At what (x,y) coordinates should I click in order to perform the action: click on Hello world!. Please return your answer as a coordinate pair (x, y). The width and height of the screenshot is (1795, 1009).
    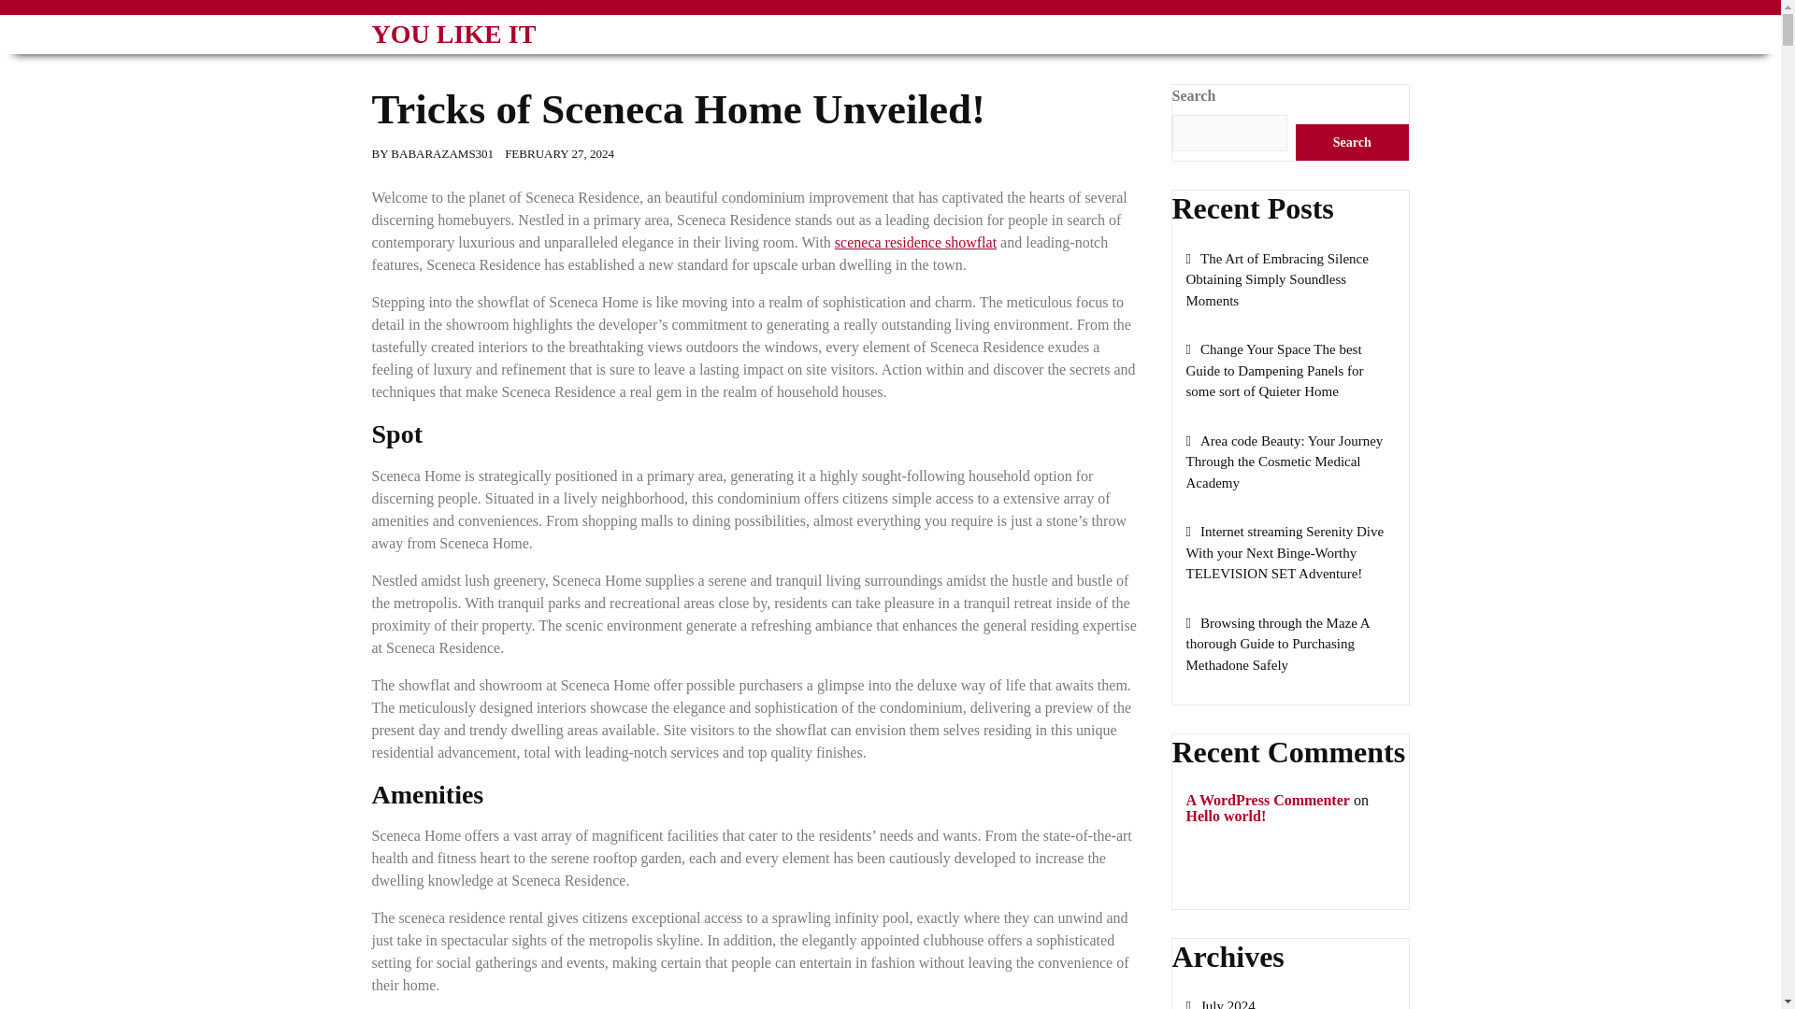
    Looking at the image, I should click on (1225, 817).